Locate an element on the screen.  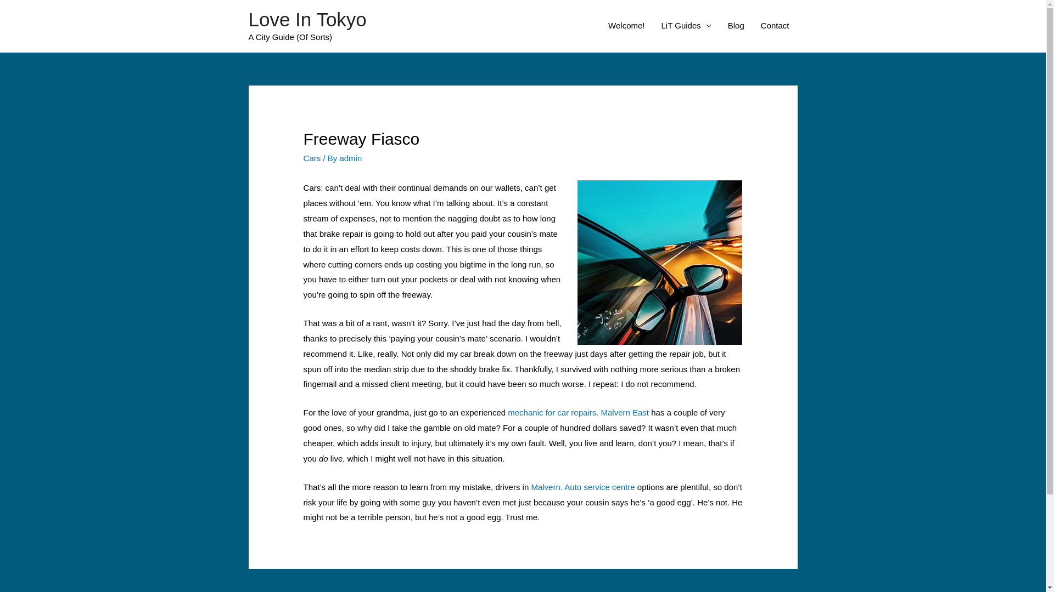
mechanic for car repairs. Malvern East is located at coordinates (579, 412).